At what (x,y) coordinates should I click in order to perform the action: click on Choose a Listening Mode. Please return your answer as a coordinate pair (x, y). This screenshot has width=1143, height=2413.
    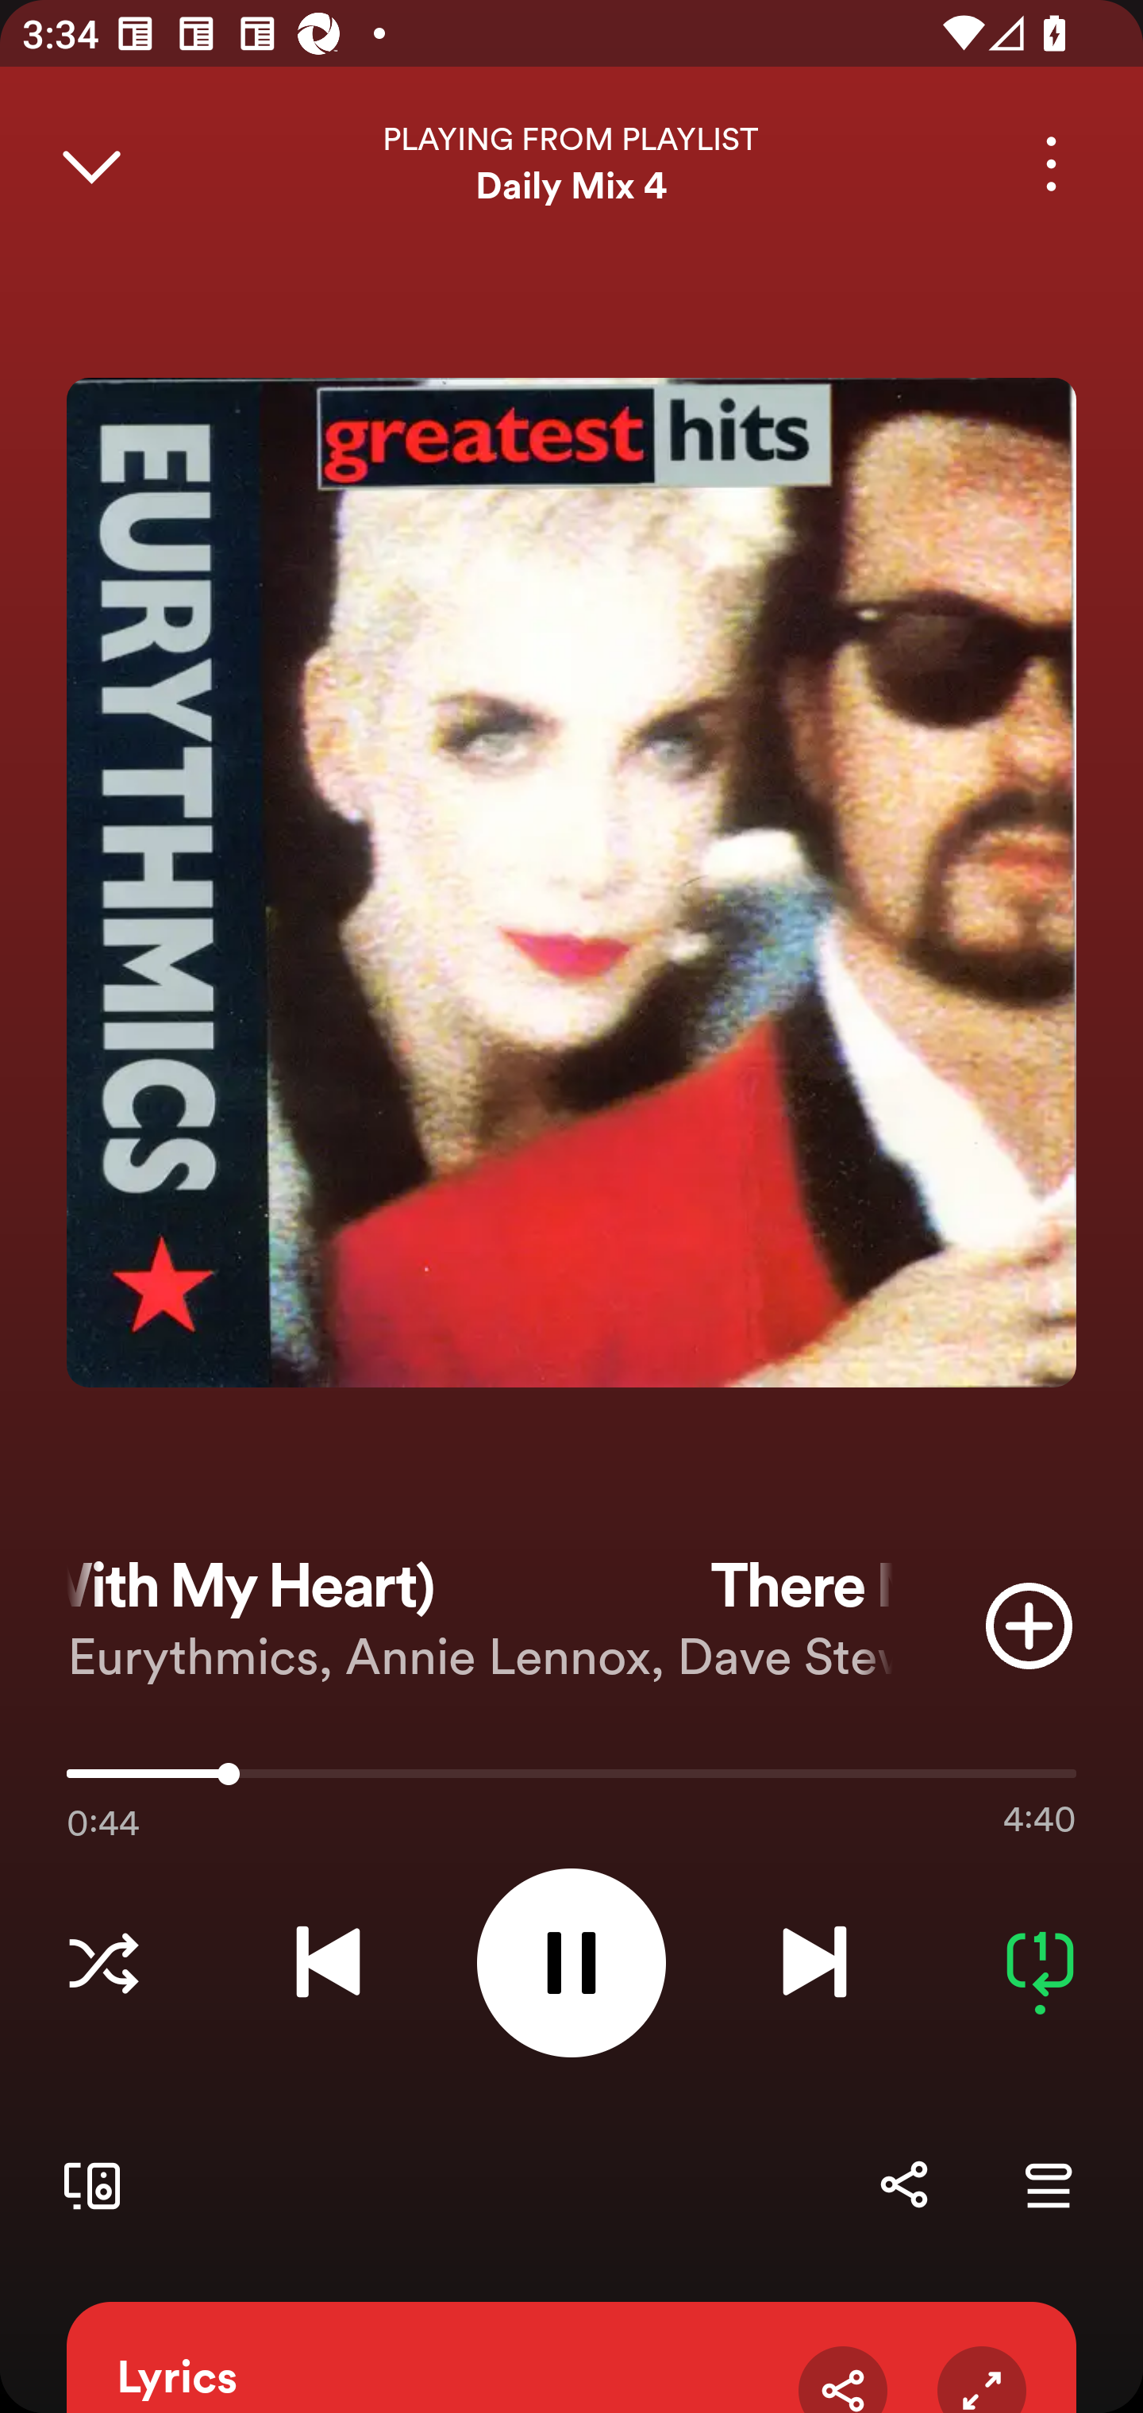
    Looking at the image, I should click on (103, 1962).